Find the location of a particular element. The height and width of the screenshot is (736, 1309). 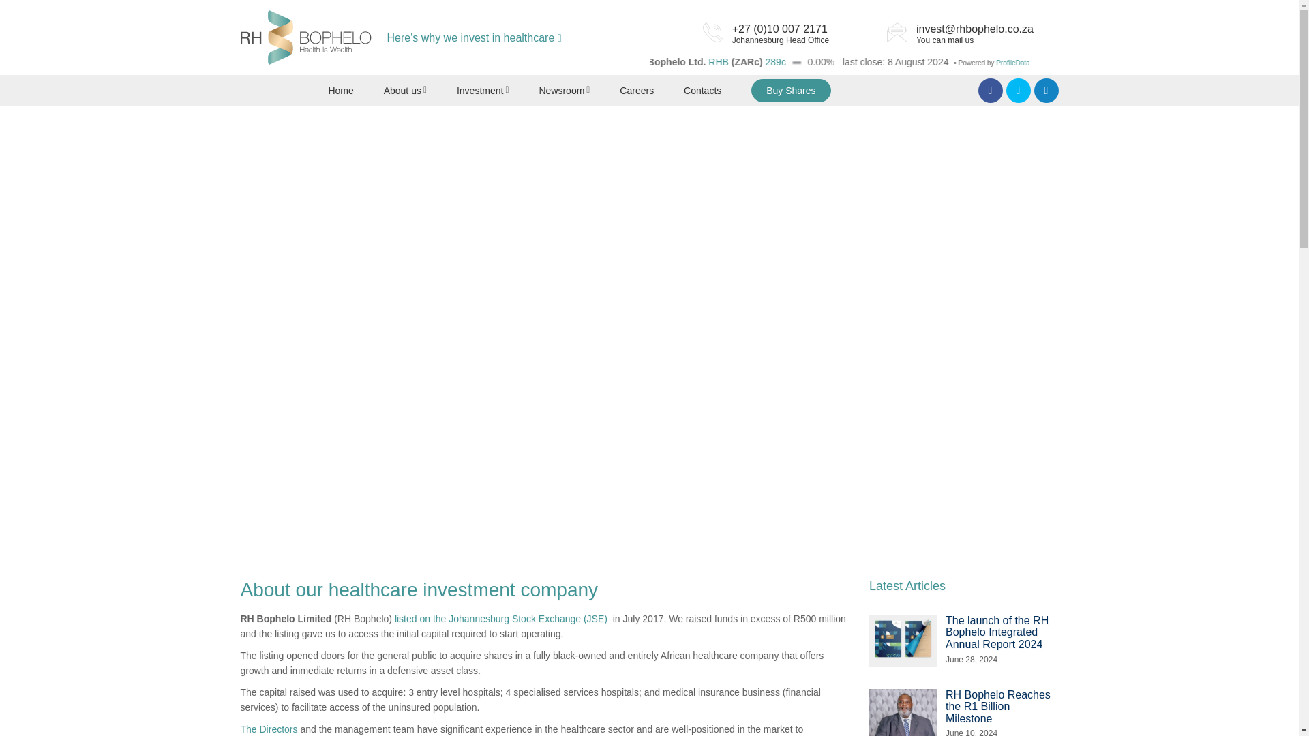

Twitter is located at coordinates (1019, 90).